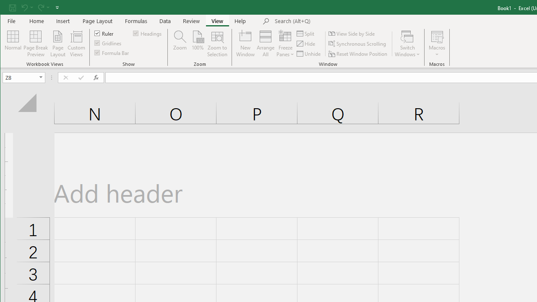 The width and height of the screenshot is (537, 302). Describe the element at coordinates (63, 21) in the screenshot. I see `Insert` at that location.